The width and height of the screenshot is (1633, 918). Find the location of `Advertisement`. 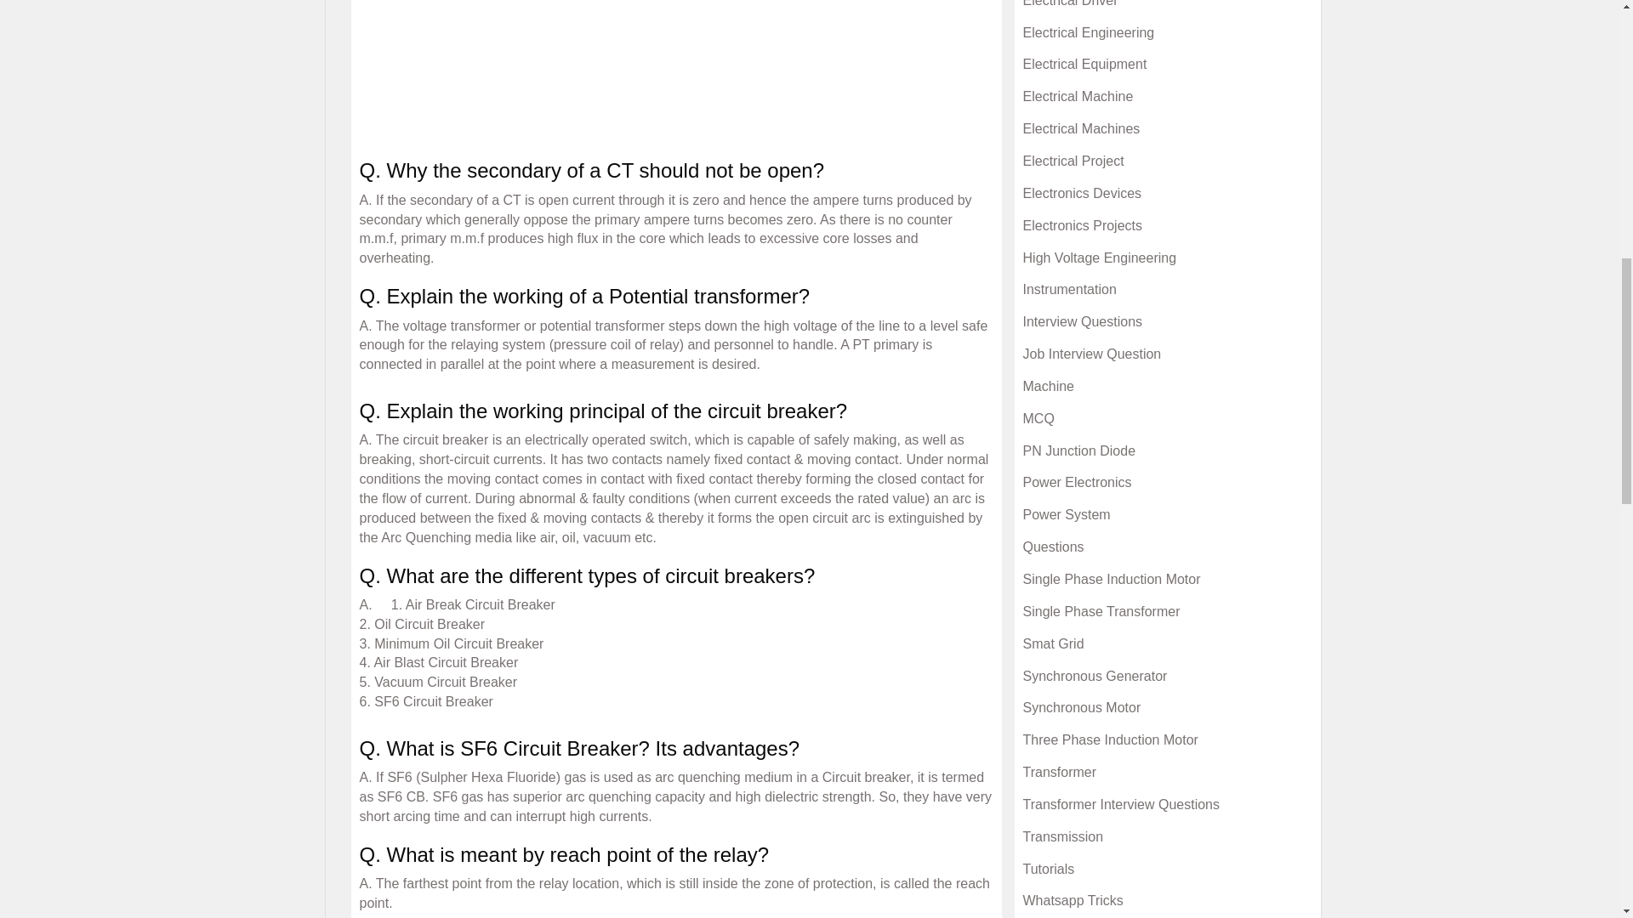

Advertisement is located at coordinates (675, 71).